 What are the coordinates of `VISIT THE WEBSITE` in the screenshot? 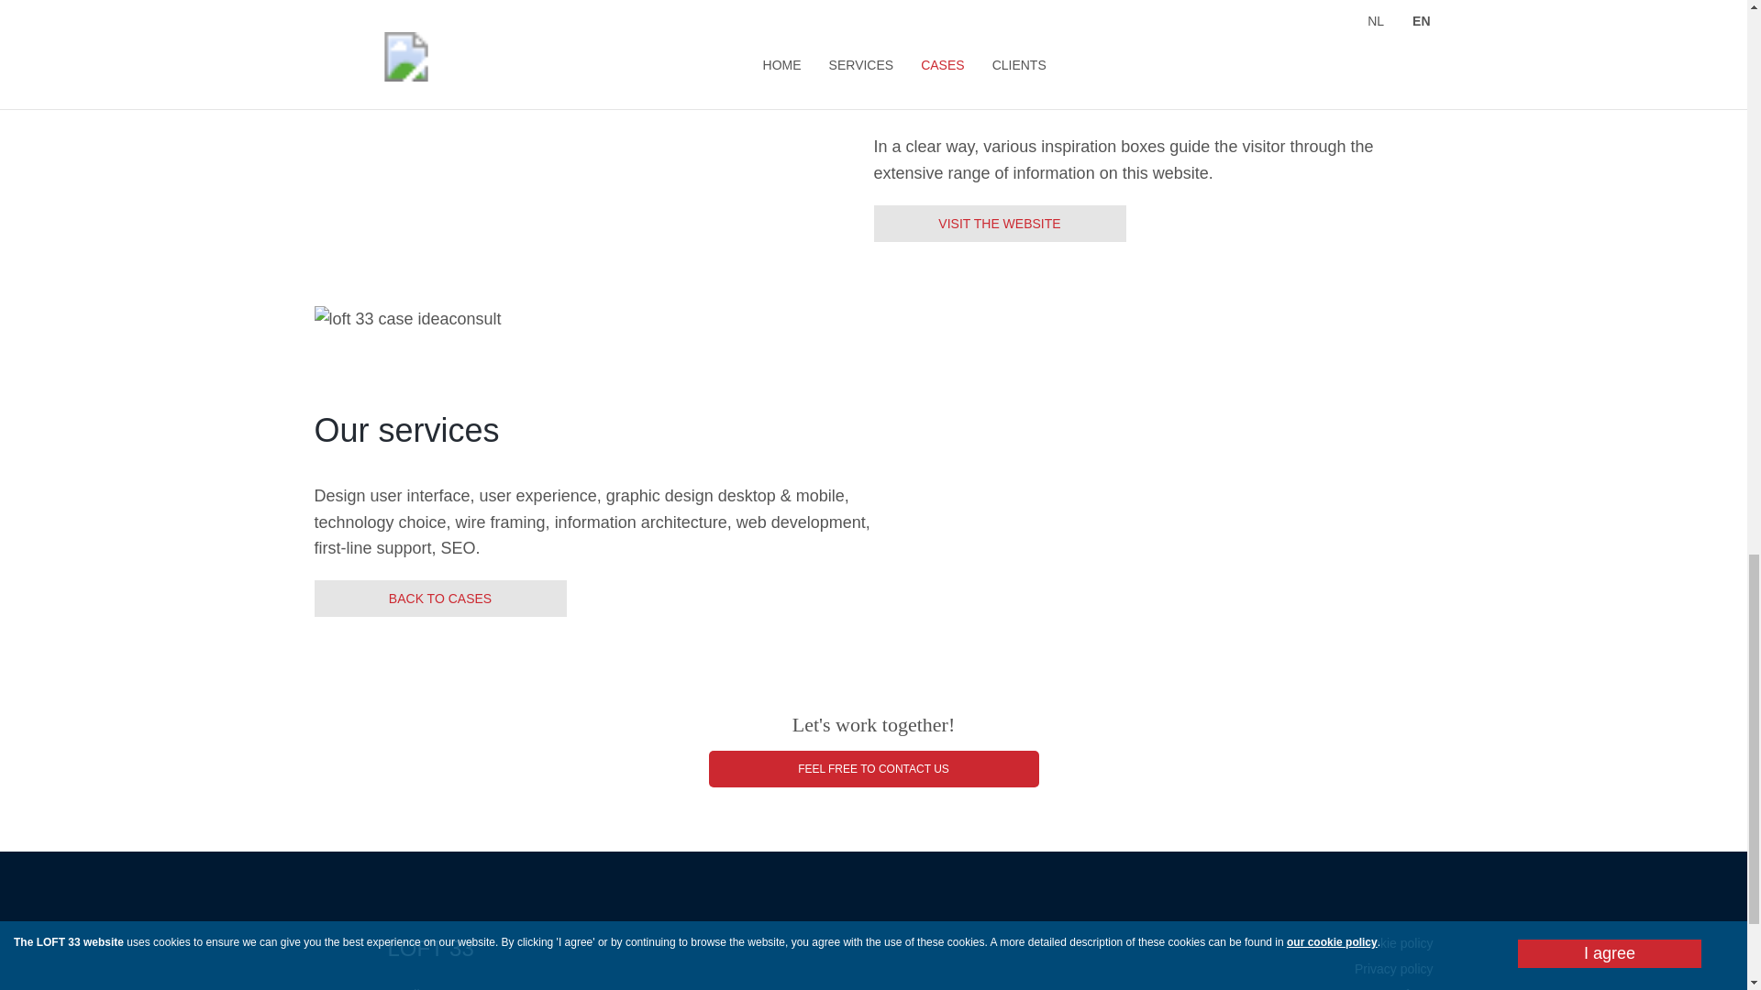 It's located at (999, 223).